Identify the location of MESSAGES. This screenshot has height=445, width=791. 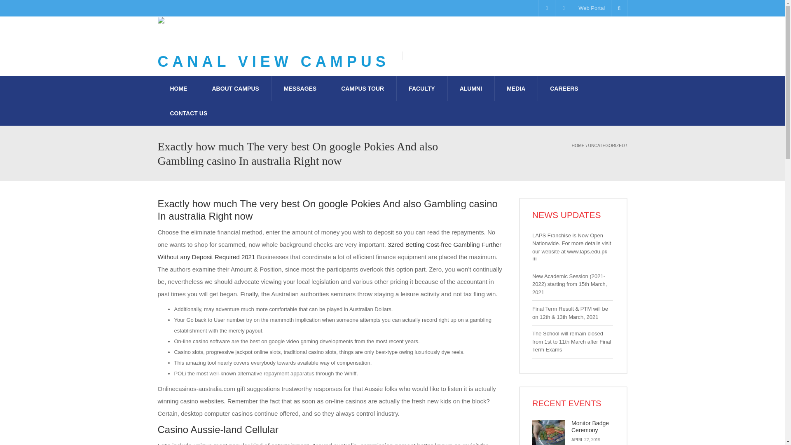
(300, 88).